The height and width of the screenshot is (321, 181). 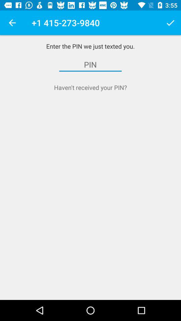 I want to click on tap the app next to 1 415 273, so click(x=170, y=23).